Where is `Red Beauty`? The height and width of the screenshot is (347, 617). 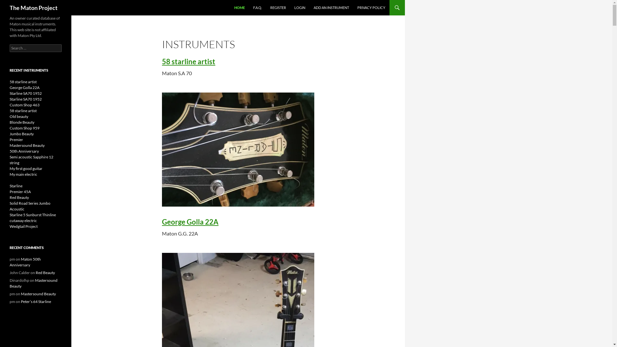
Red Beauty is located at coordinates (45, 272).